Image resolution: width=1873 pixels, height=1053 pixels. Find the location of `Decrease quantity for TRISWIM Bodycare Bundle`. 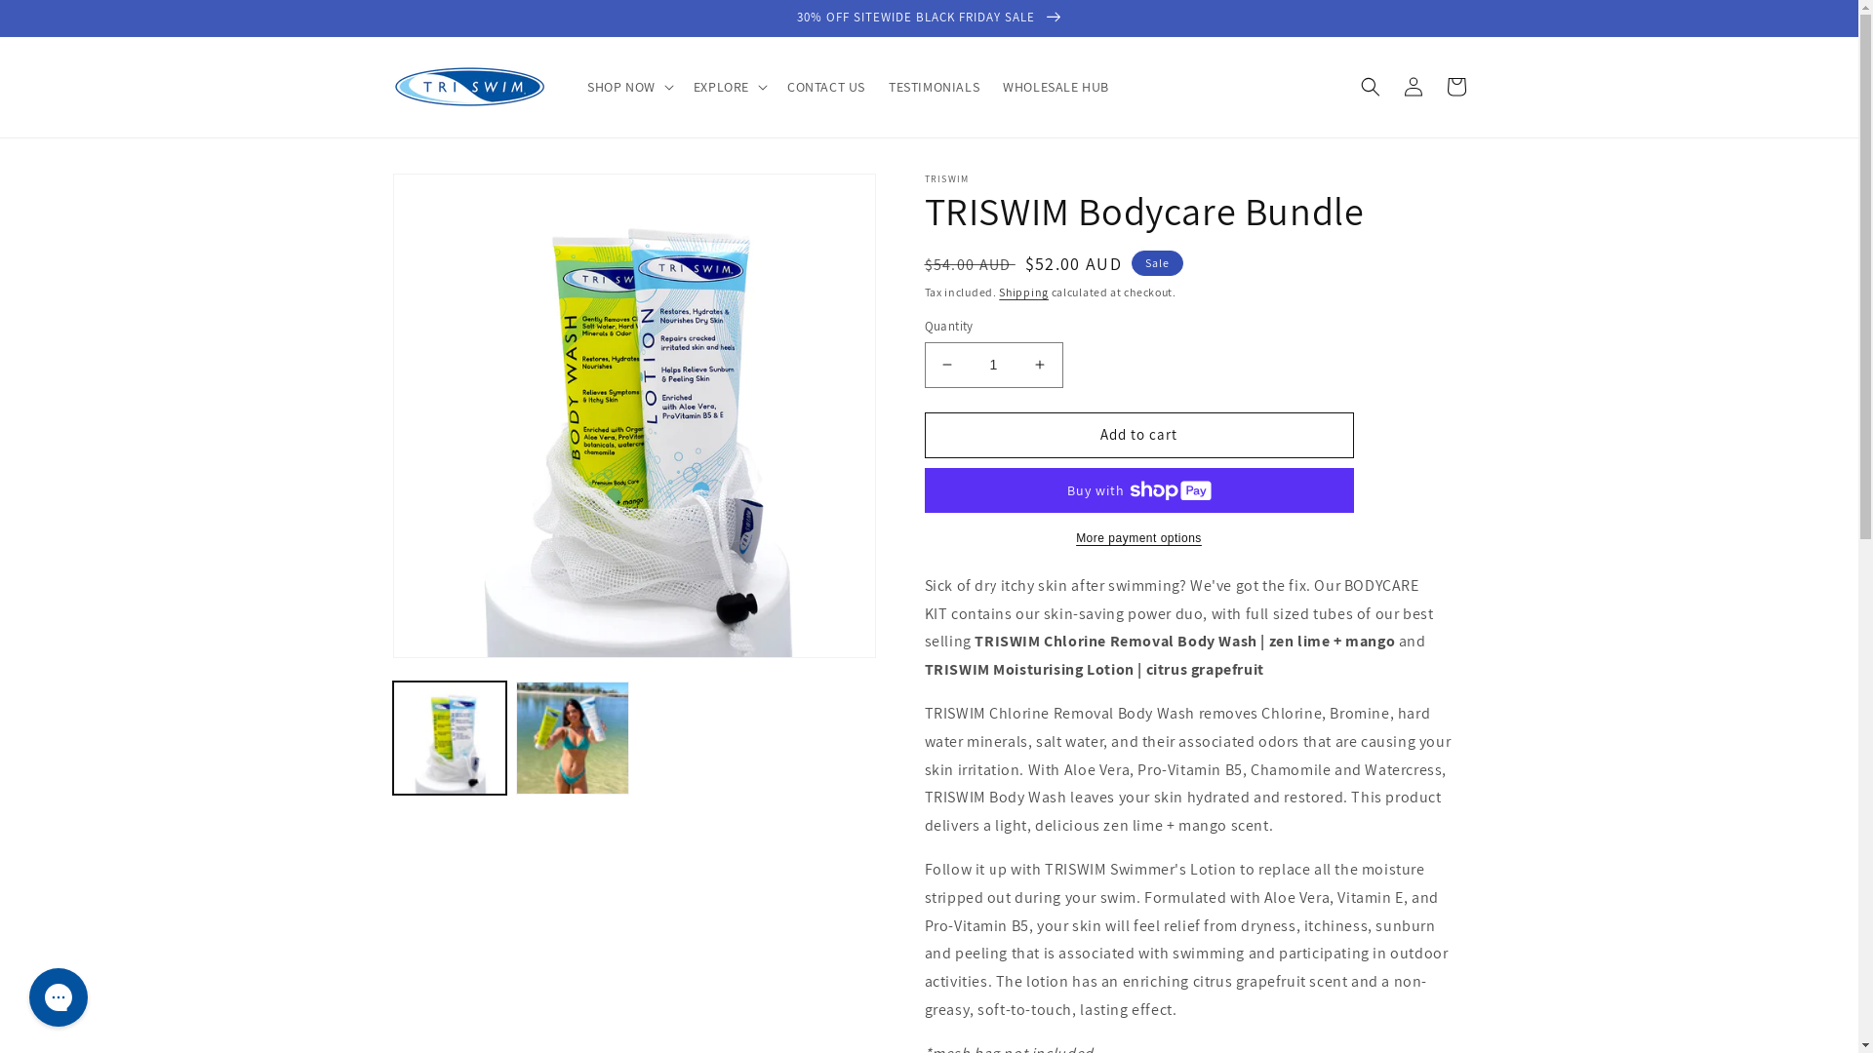

Decrease quantity for TRISWIM Bodycare Bundle is located at coordinates (946, 365).